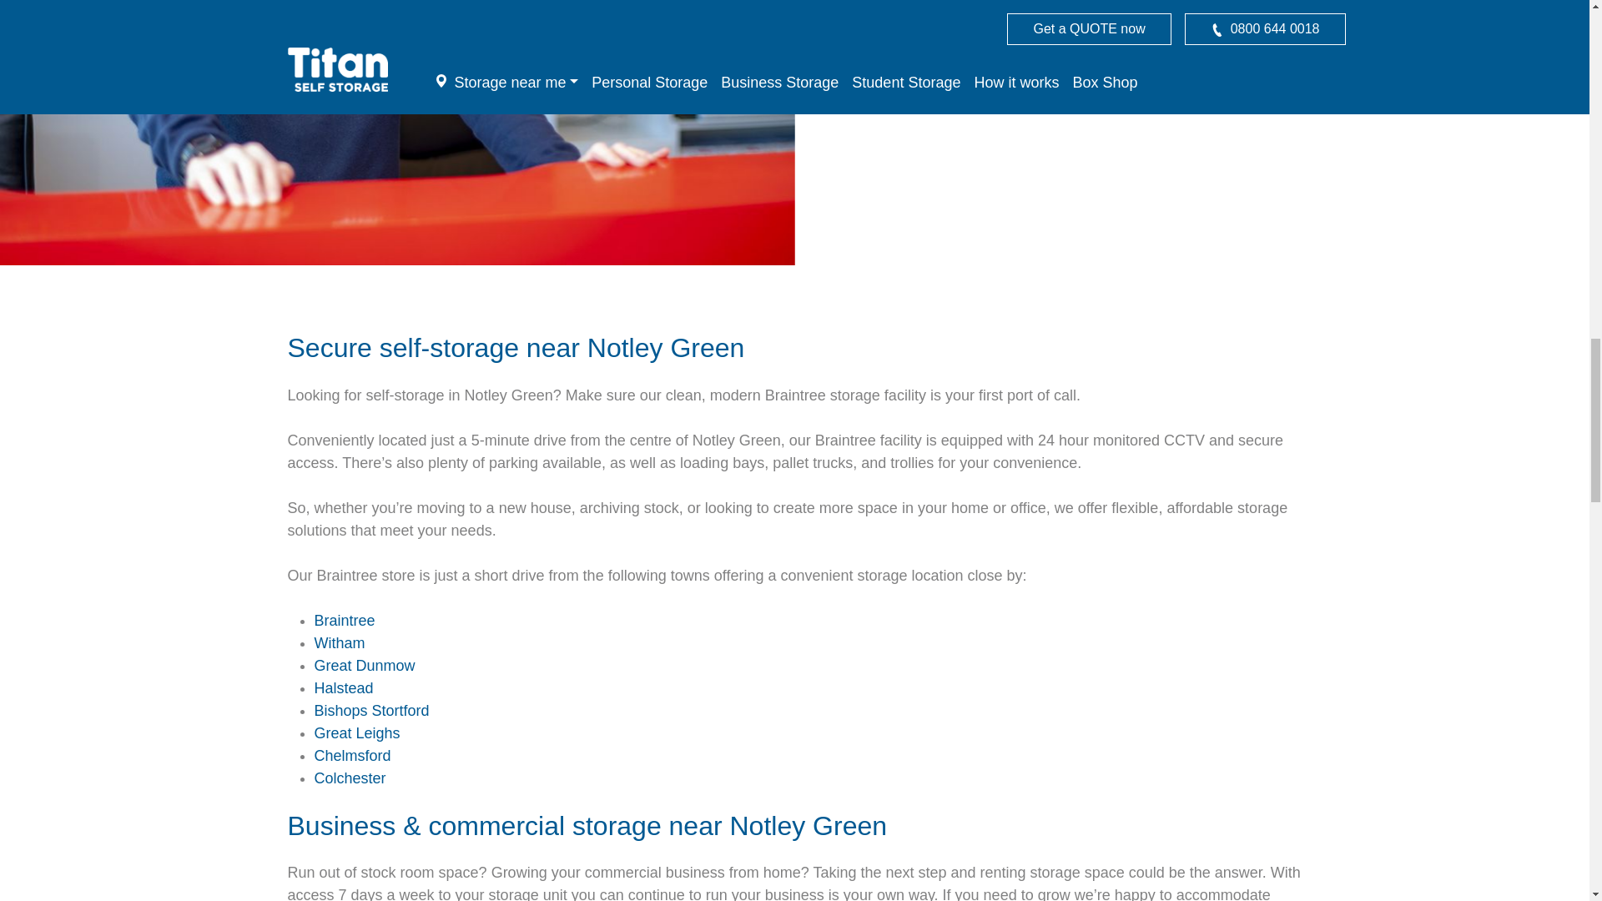 The width and height of the screenshot is (1602, 901). I want to click on Chelmsford, so click(352, 756).